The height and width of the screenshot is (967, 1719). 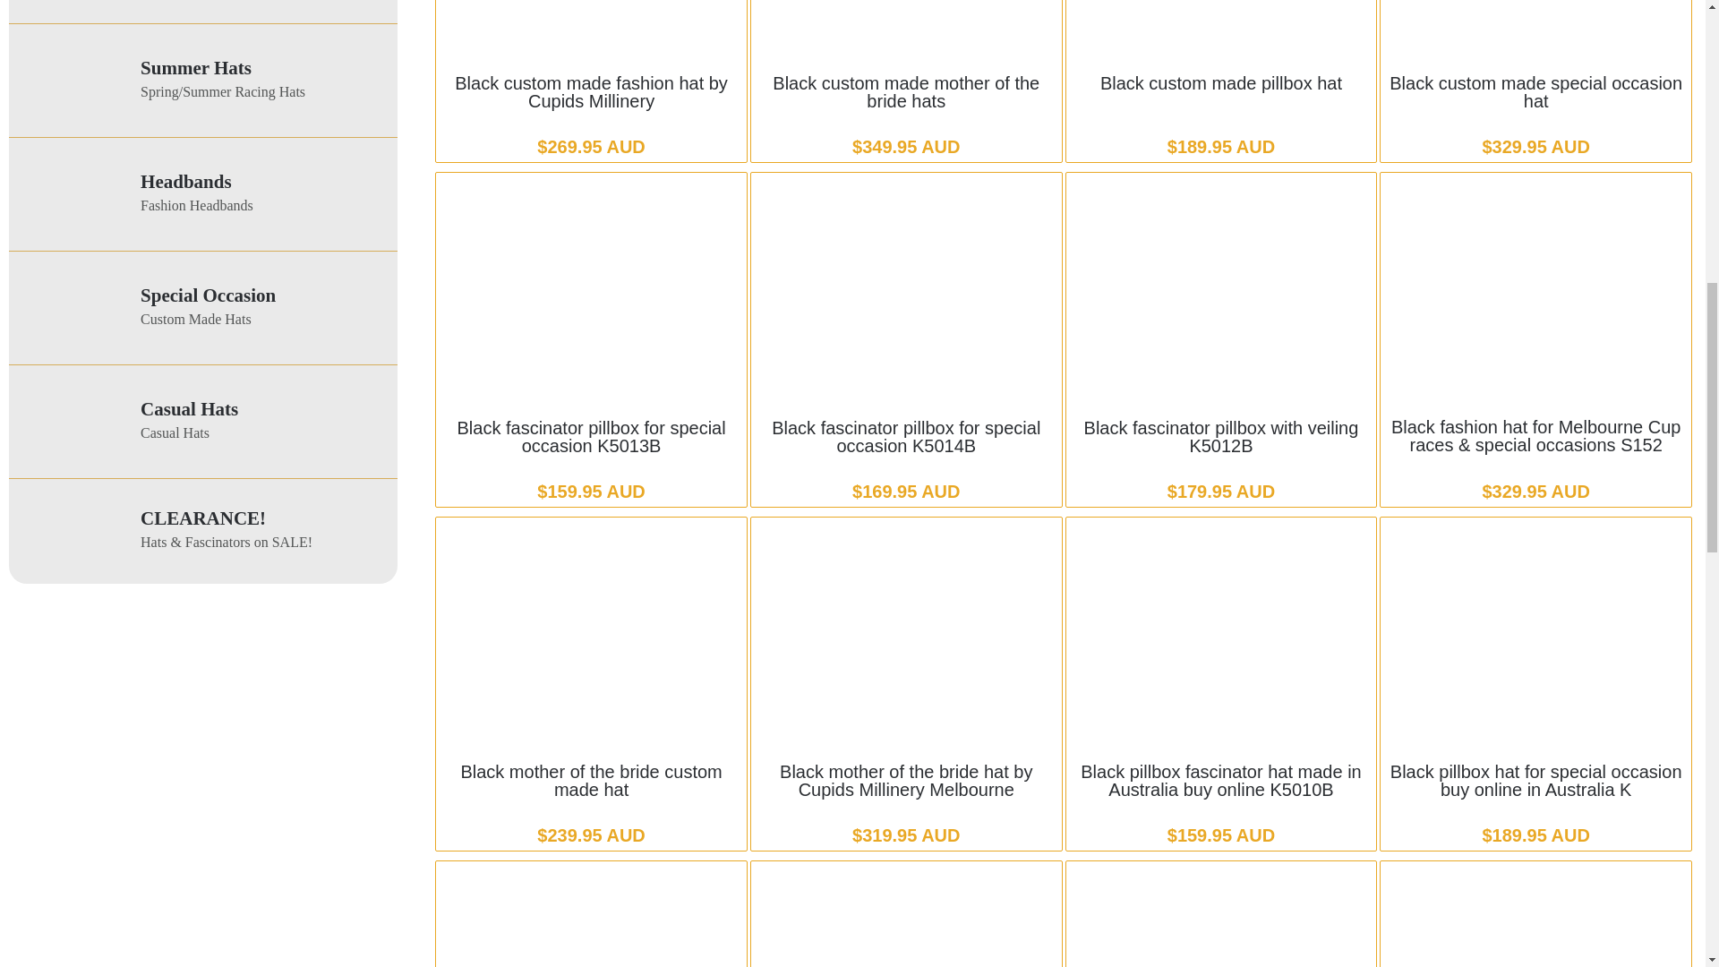 I want to click on CU454-fuchsia-side, so click(x=73, y=193).